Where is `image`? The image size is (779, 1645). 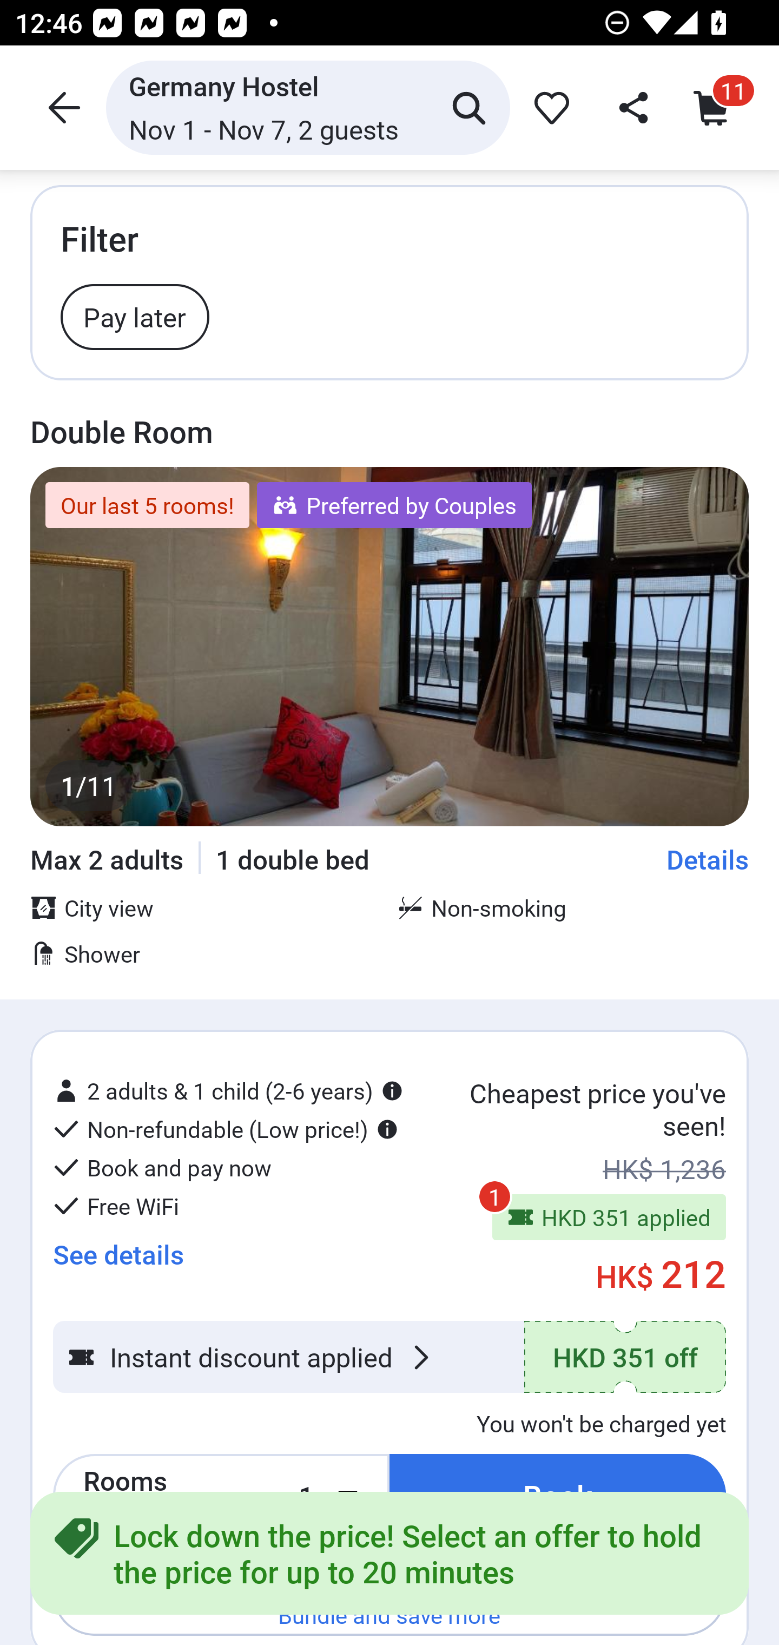 image is located at coordinates (389, 646).